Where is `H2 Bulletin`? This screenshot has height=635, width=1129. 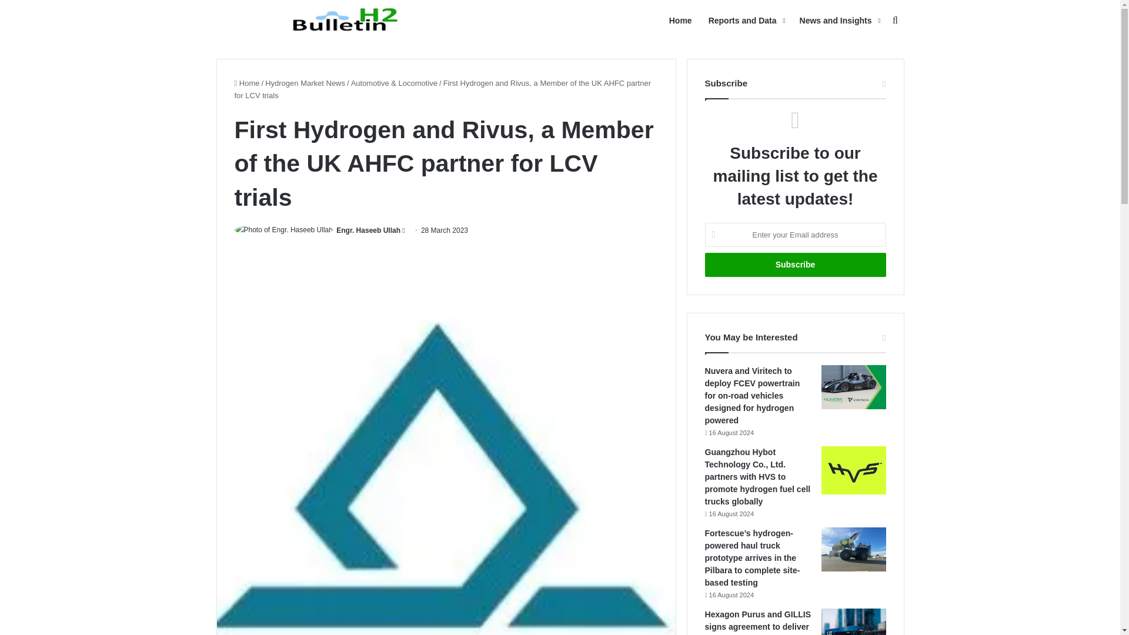 H2 Bulletin is located at coordinates (348, 20).